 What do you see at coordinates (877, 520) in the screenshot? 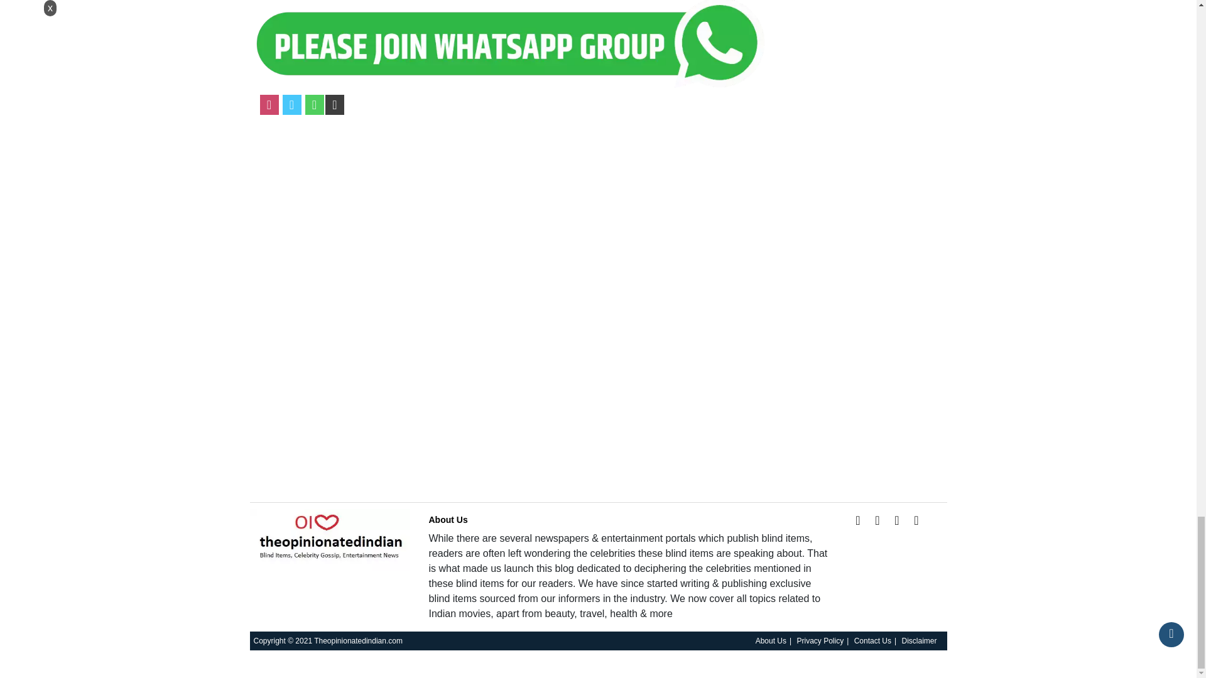
I see `Twitter` at bounding box center [877, 520].